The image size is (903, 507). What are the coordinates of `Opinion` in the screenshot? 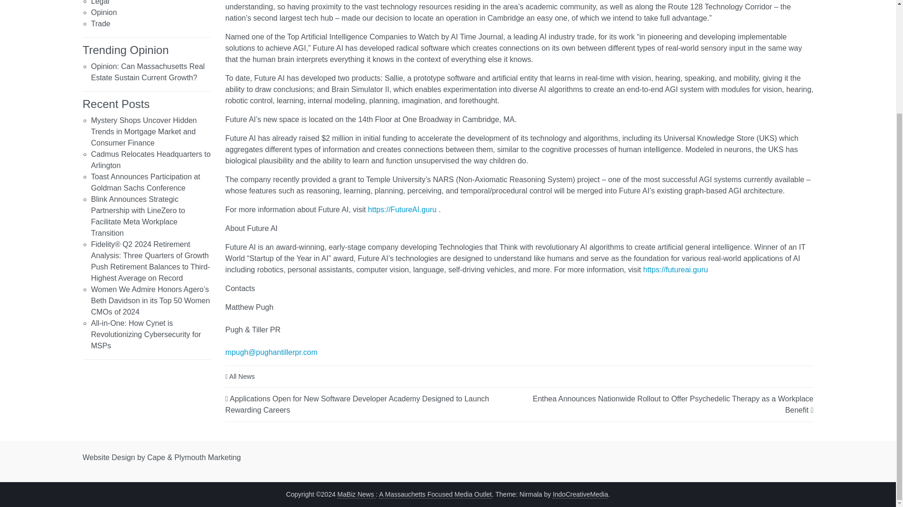 It's located at (104, 12).